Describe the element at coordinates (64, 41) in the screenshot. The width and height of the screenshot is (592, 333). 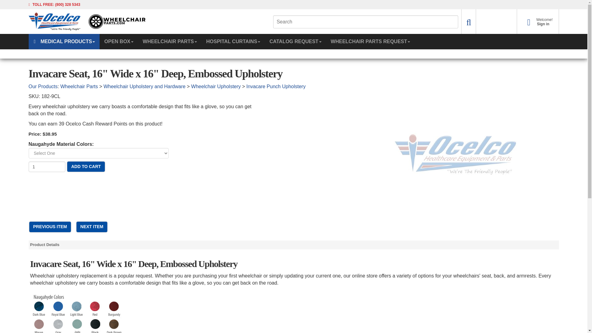
I see `1` at that location.